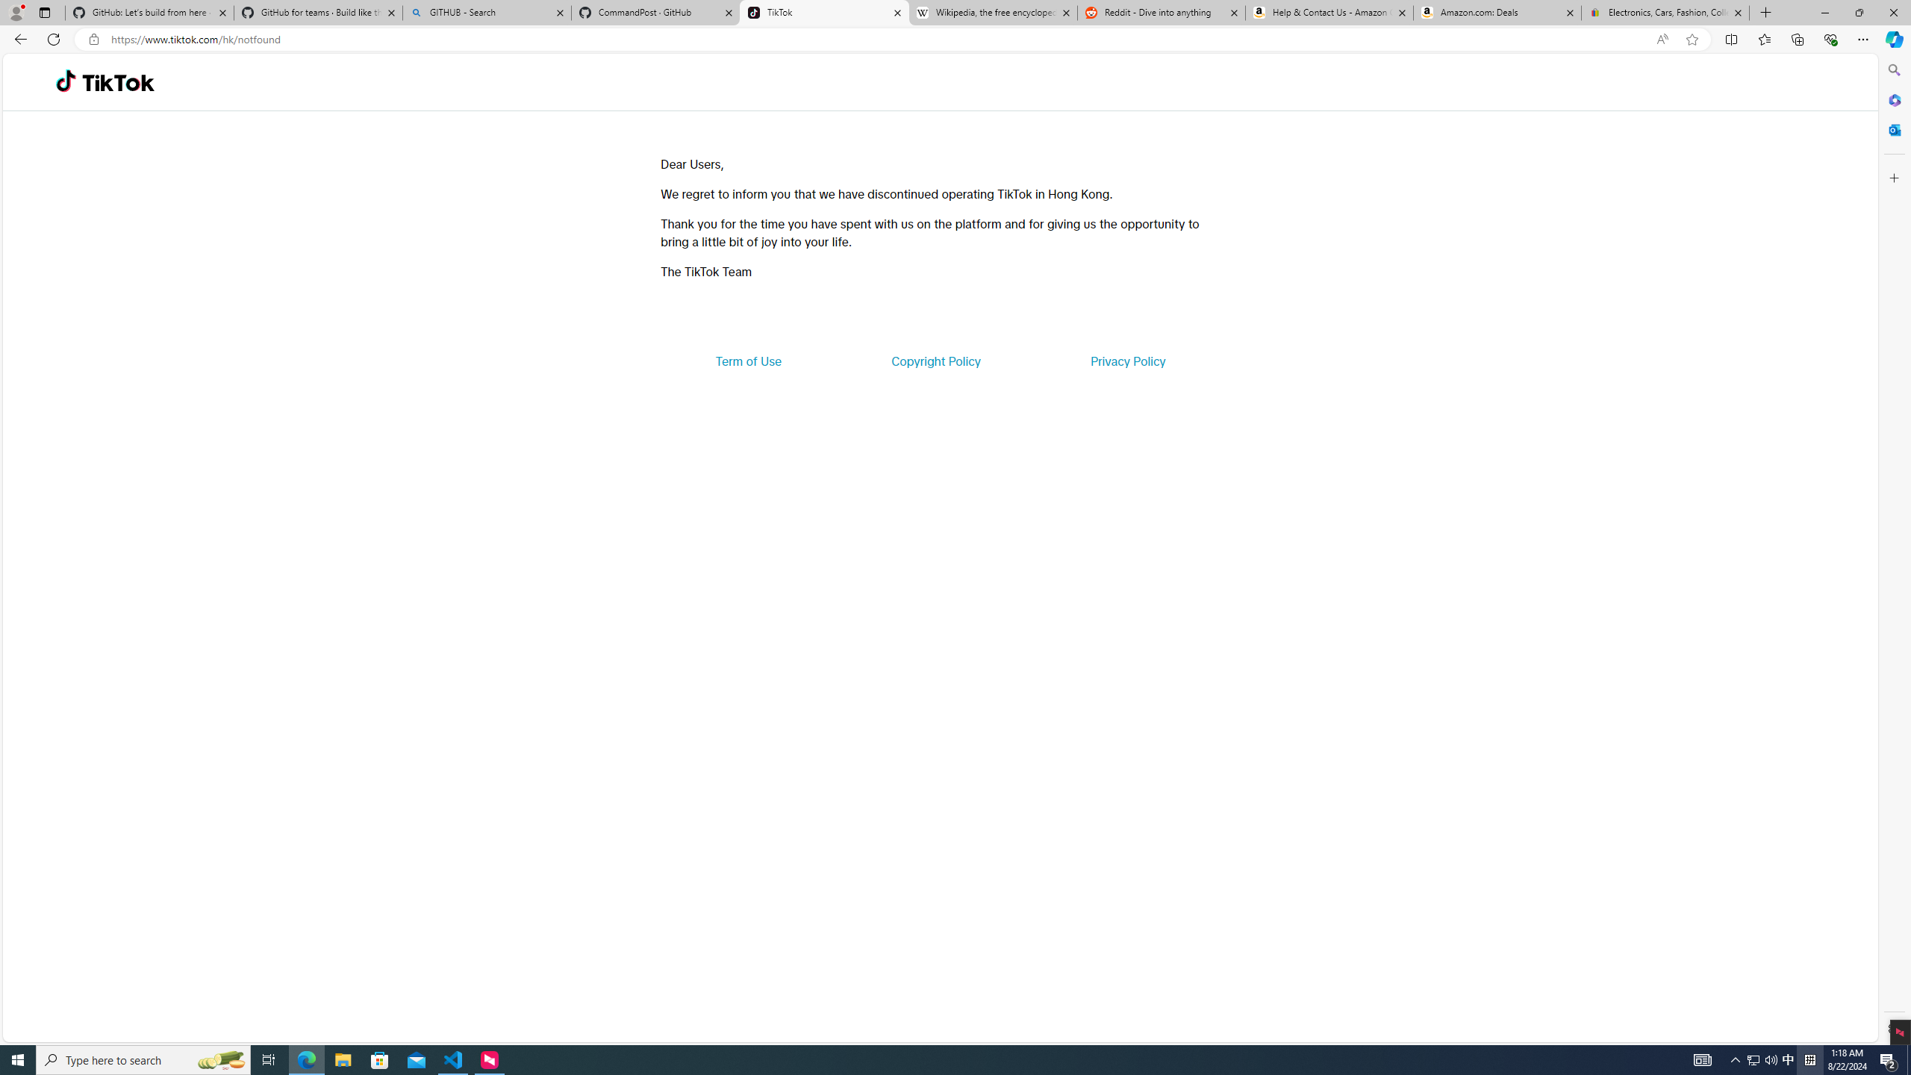 The width and height of the screenshot is (1911, 1075). What do you see at coordinates (1893, 100) in the screenshot?
I see `Microsoft 365` at bounding box center [1893, 100].